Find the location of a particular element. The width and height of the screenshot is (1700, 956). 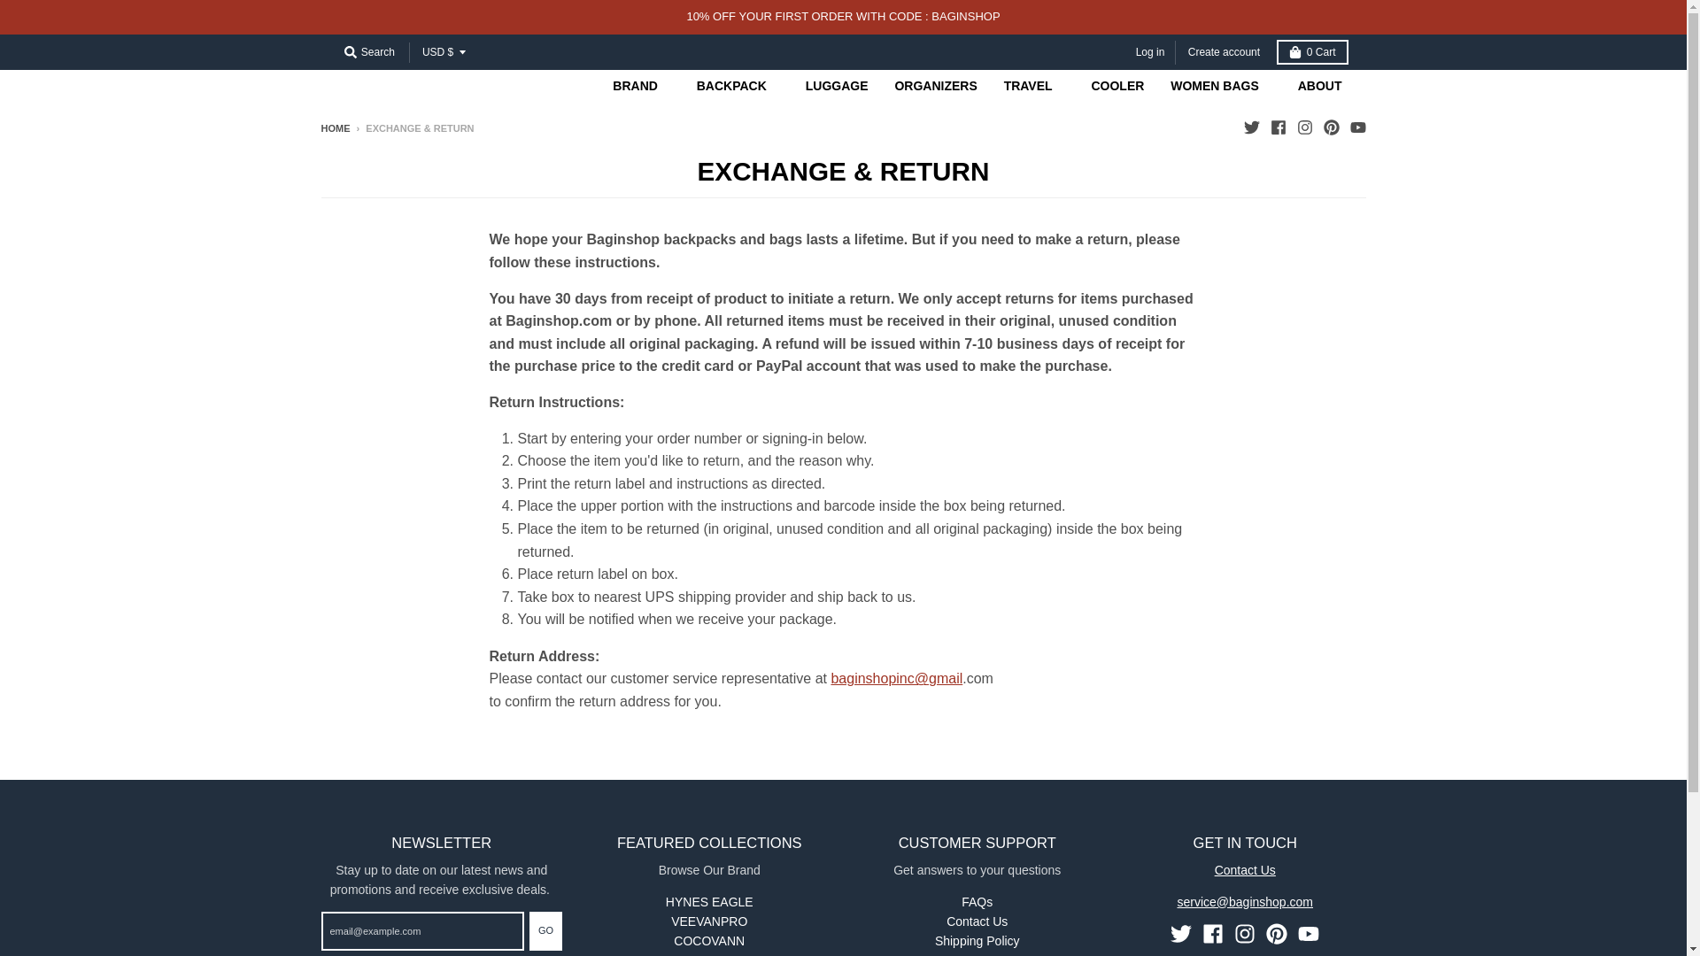

Twitter - BAGINSHOP is located at coordinates (1250, 127).